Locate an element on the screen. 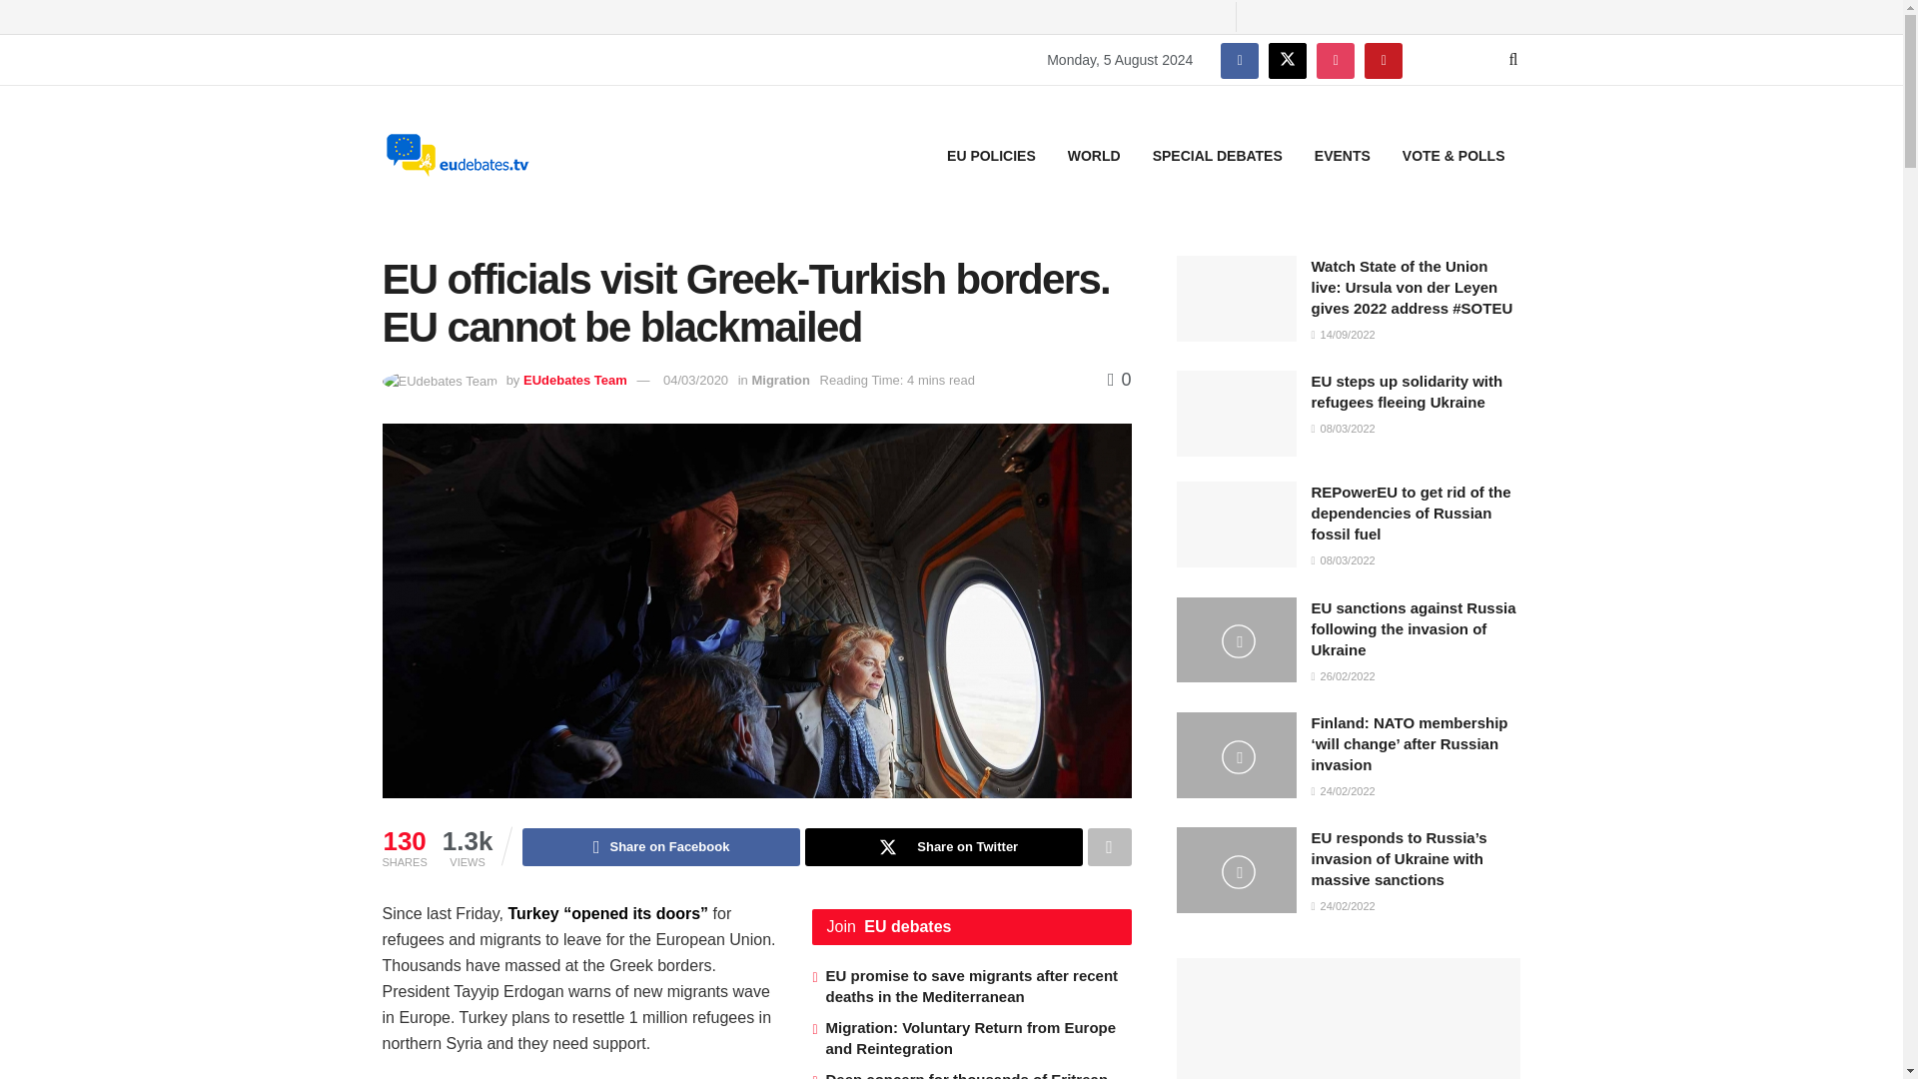 Image resolution: width=1918 pixels, height=1079 pixels. Migration: Voluntary Return from Europe and Reintegration is located at coordinates (970, 1037).